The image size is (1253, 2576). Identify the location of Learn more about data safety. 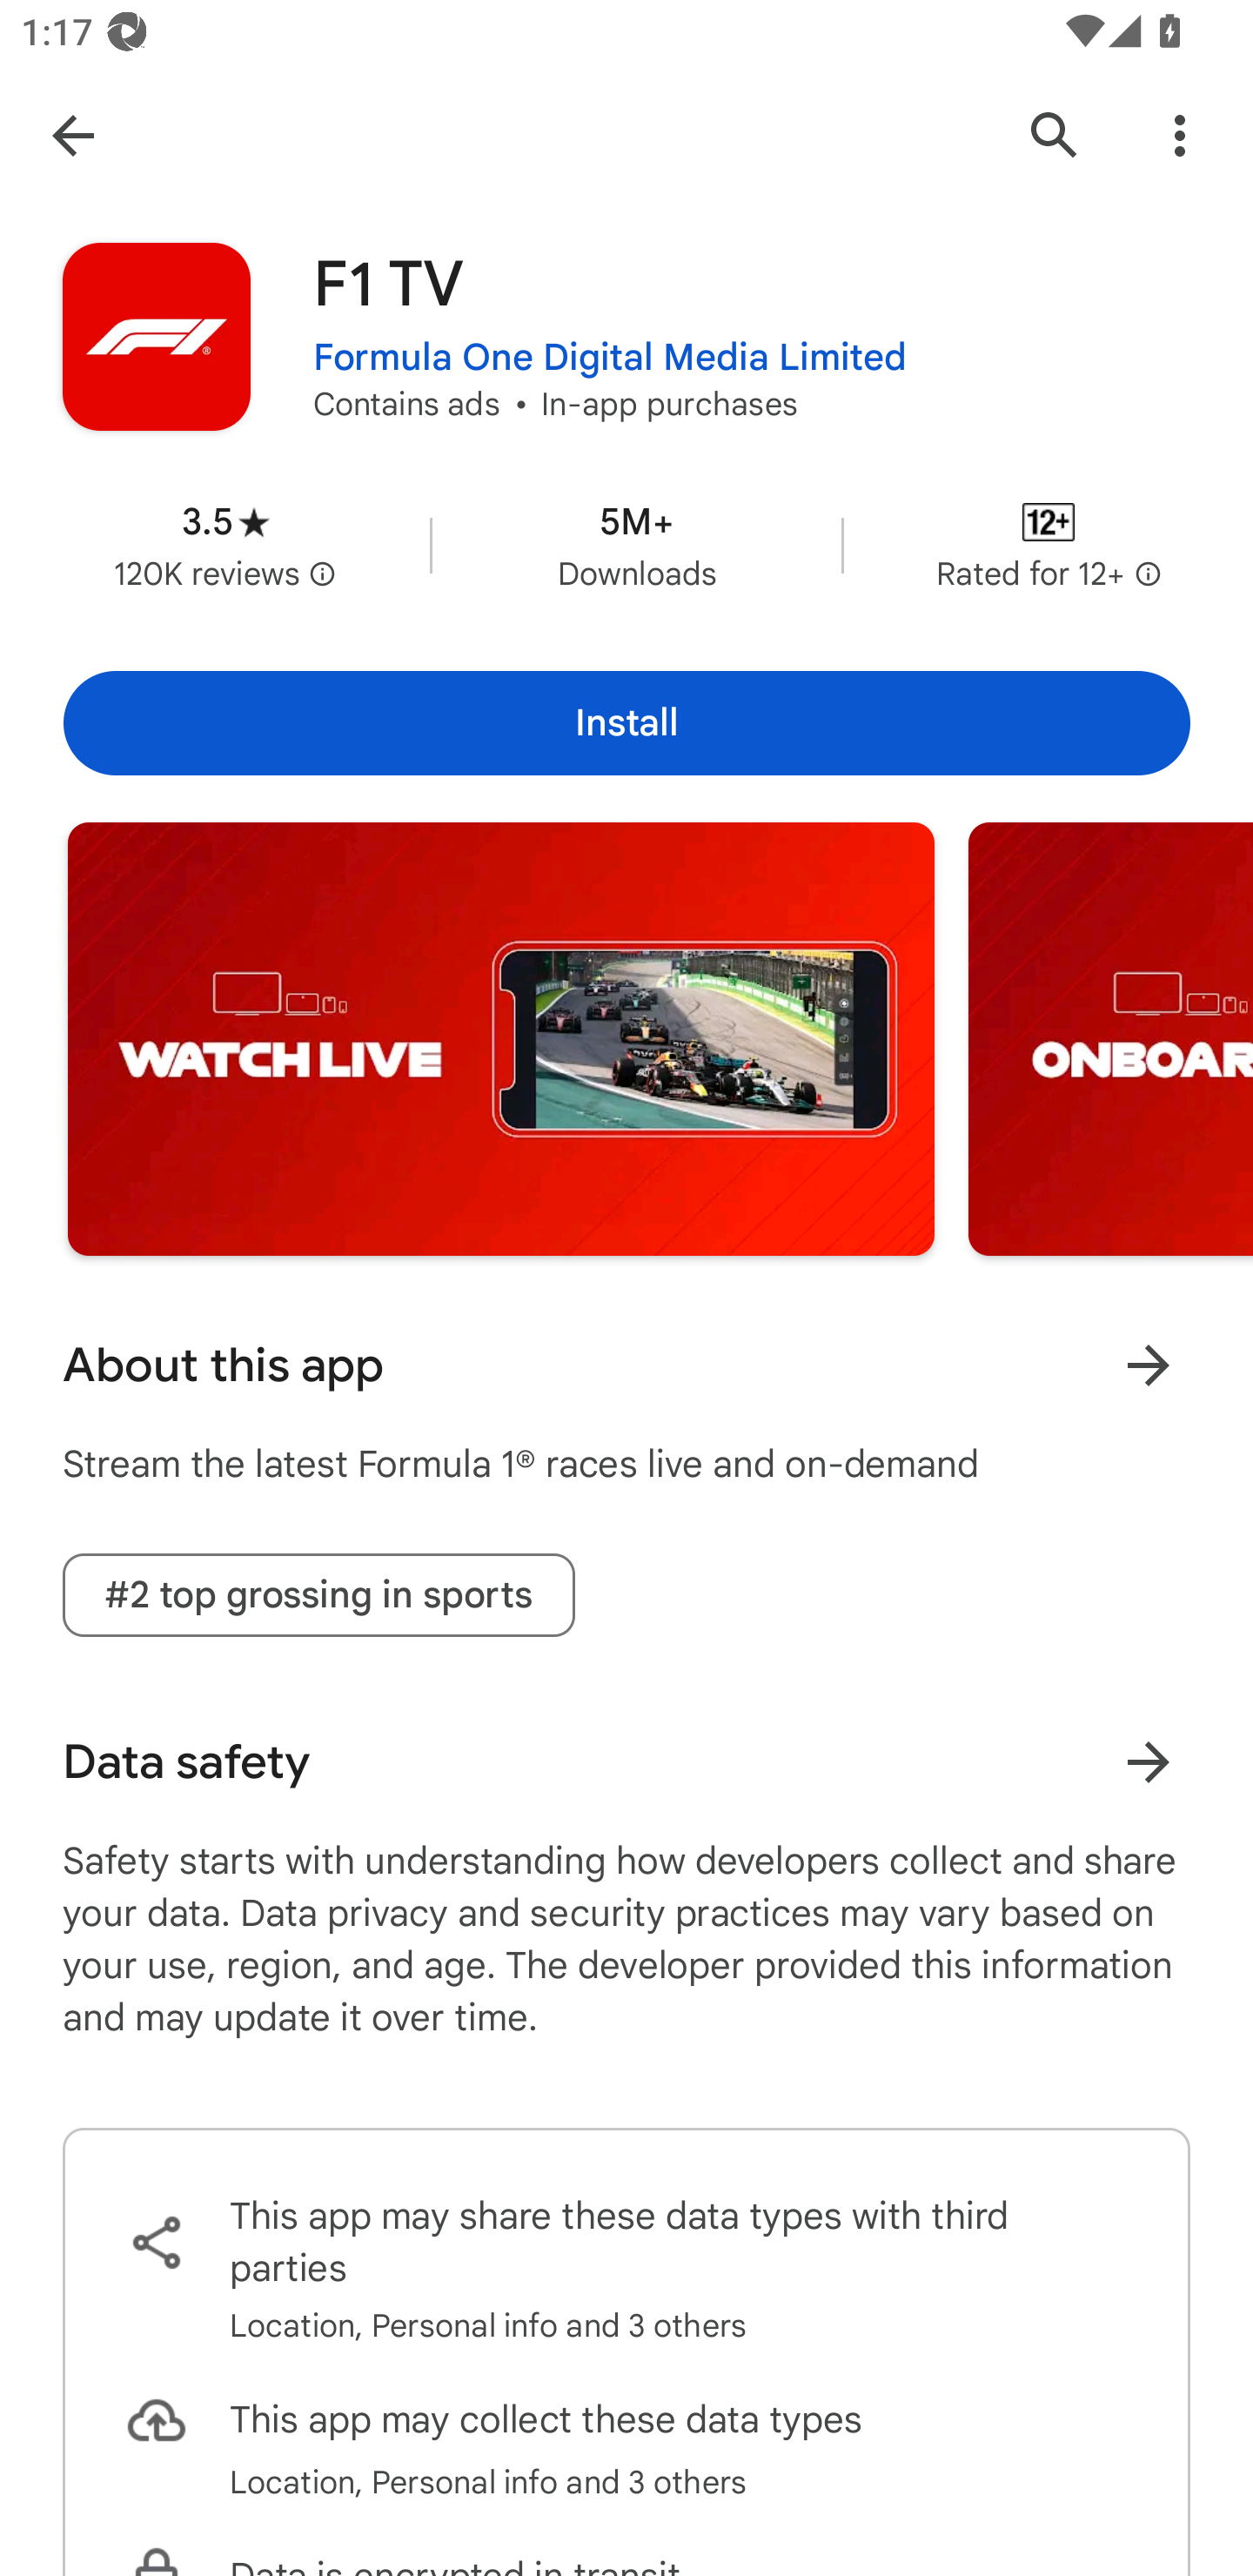
(1149, 1761).